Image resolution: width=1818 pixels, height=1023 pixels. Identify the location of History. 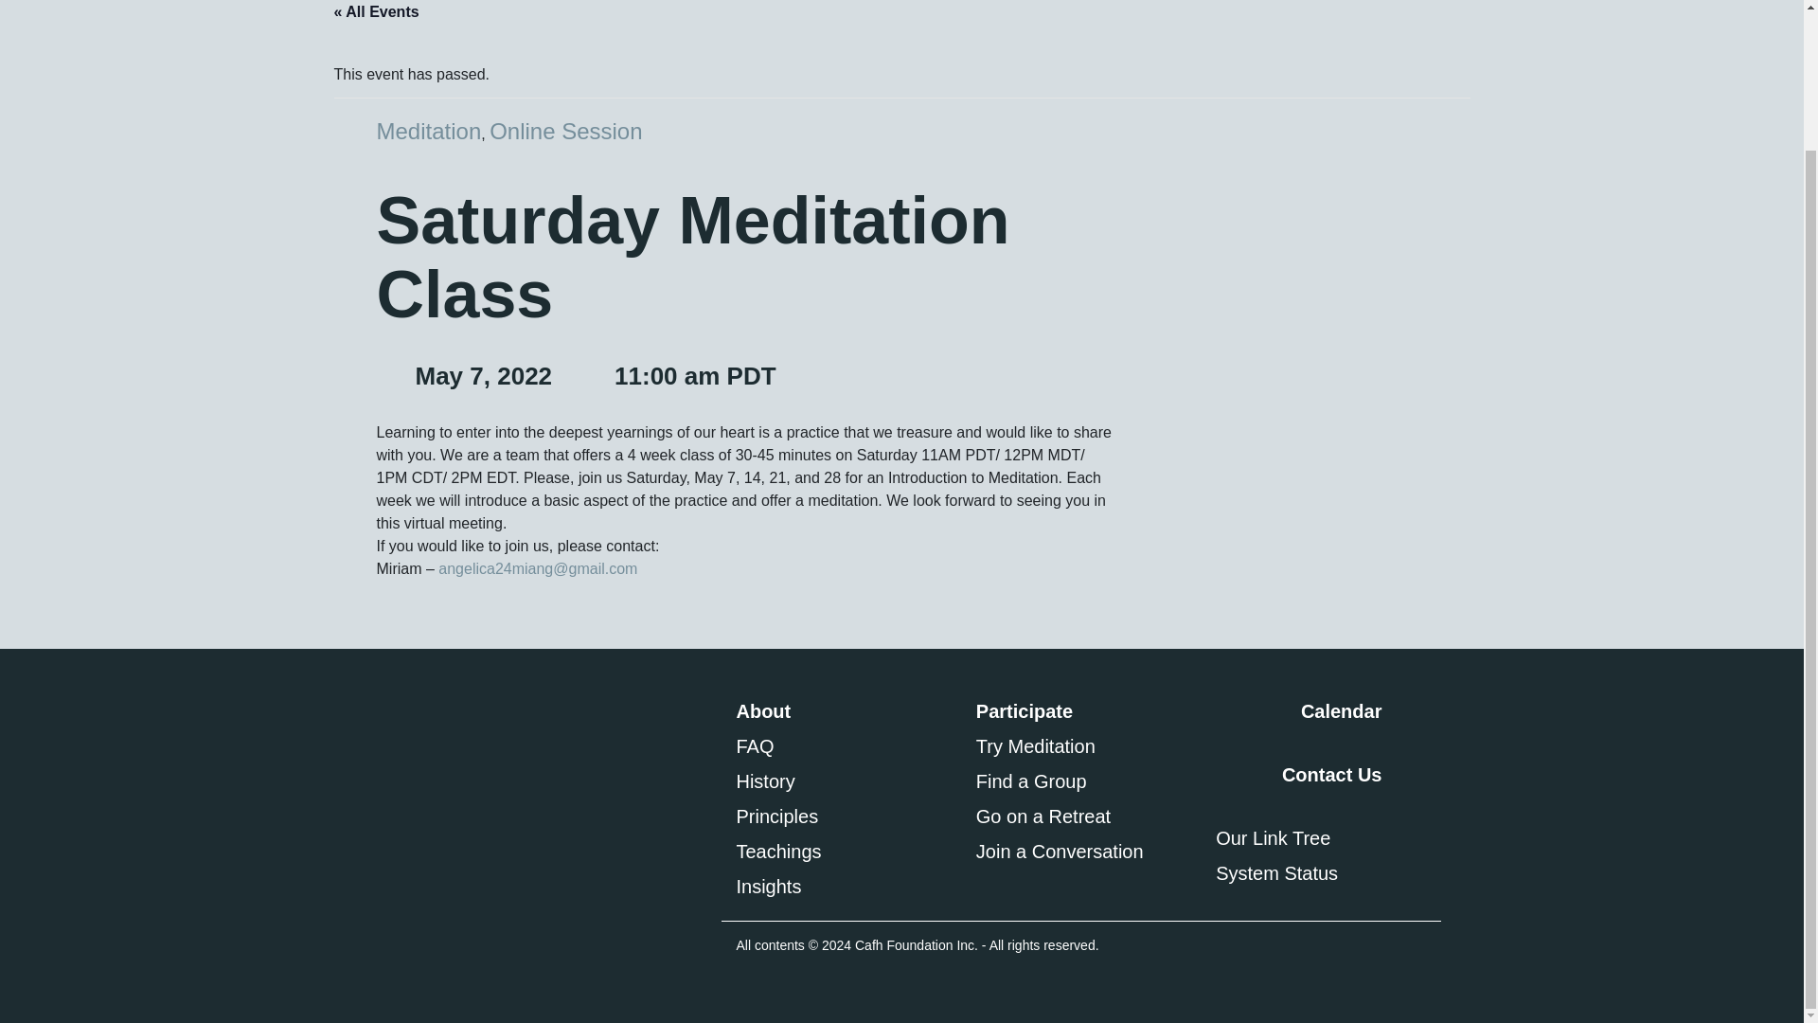
(841, 781).